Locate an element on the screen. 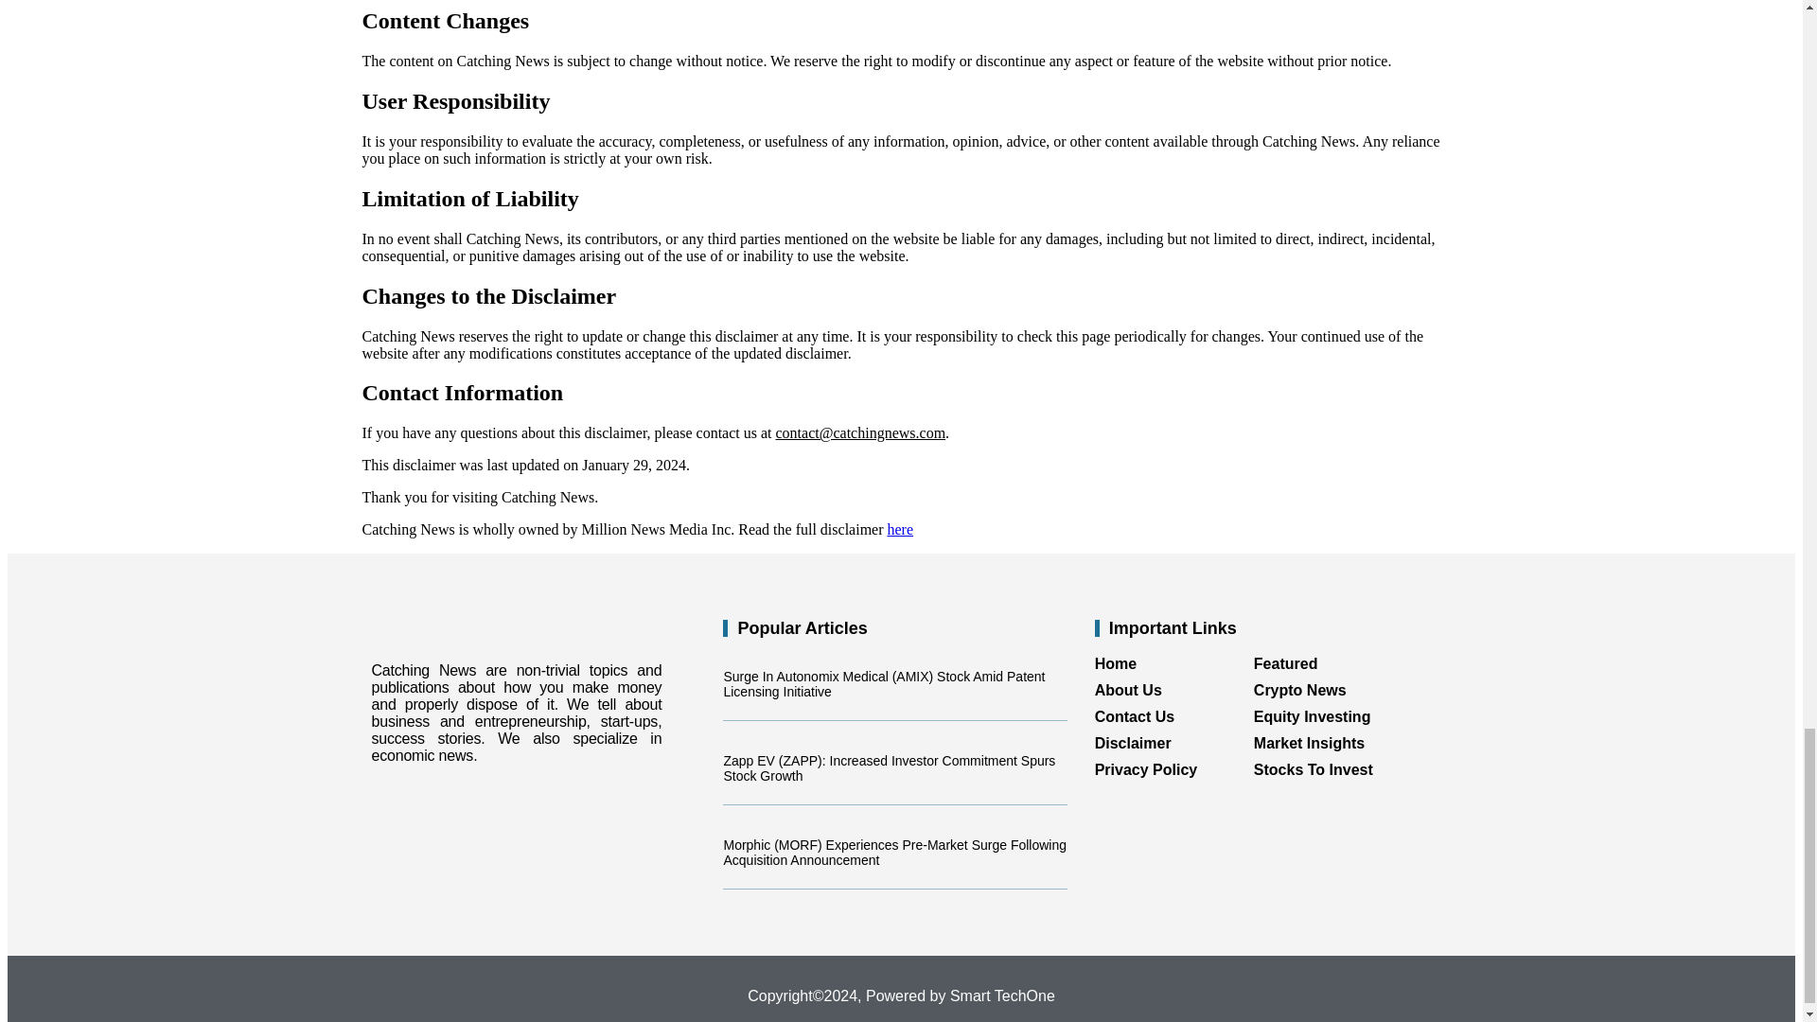 The image size is (1817, 1022). Disclaimer is located at coordinates (1173, 743).